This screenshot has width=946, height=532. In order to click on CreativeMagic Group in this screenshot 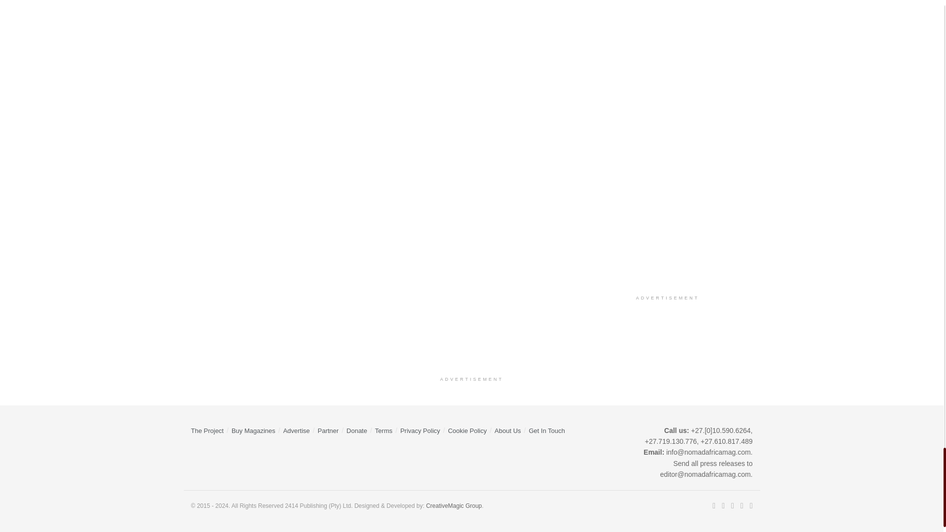, I will do `click(454, 505)`.